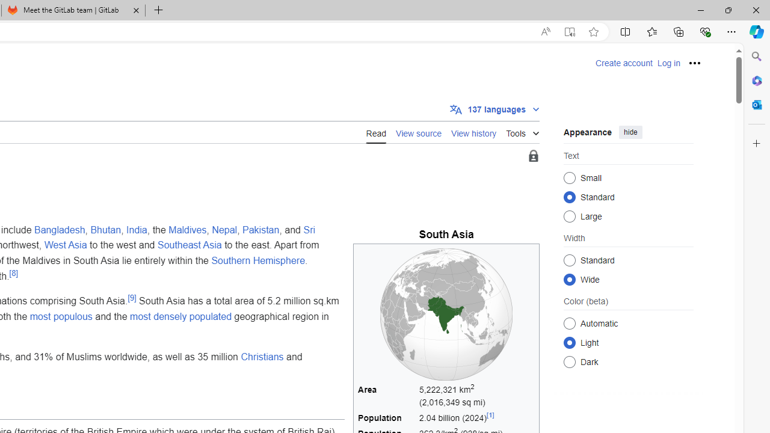 Image resolution: width=770 pixels, height=433 pixels. I want to click on Nepal, so click(225, 229).